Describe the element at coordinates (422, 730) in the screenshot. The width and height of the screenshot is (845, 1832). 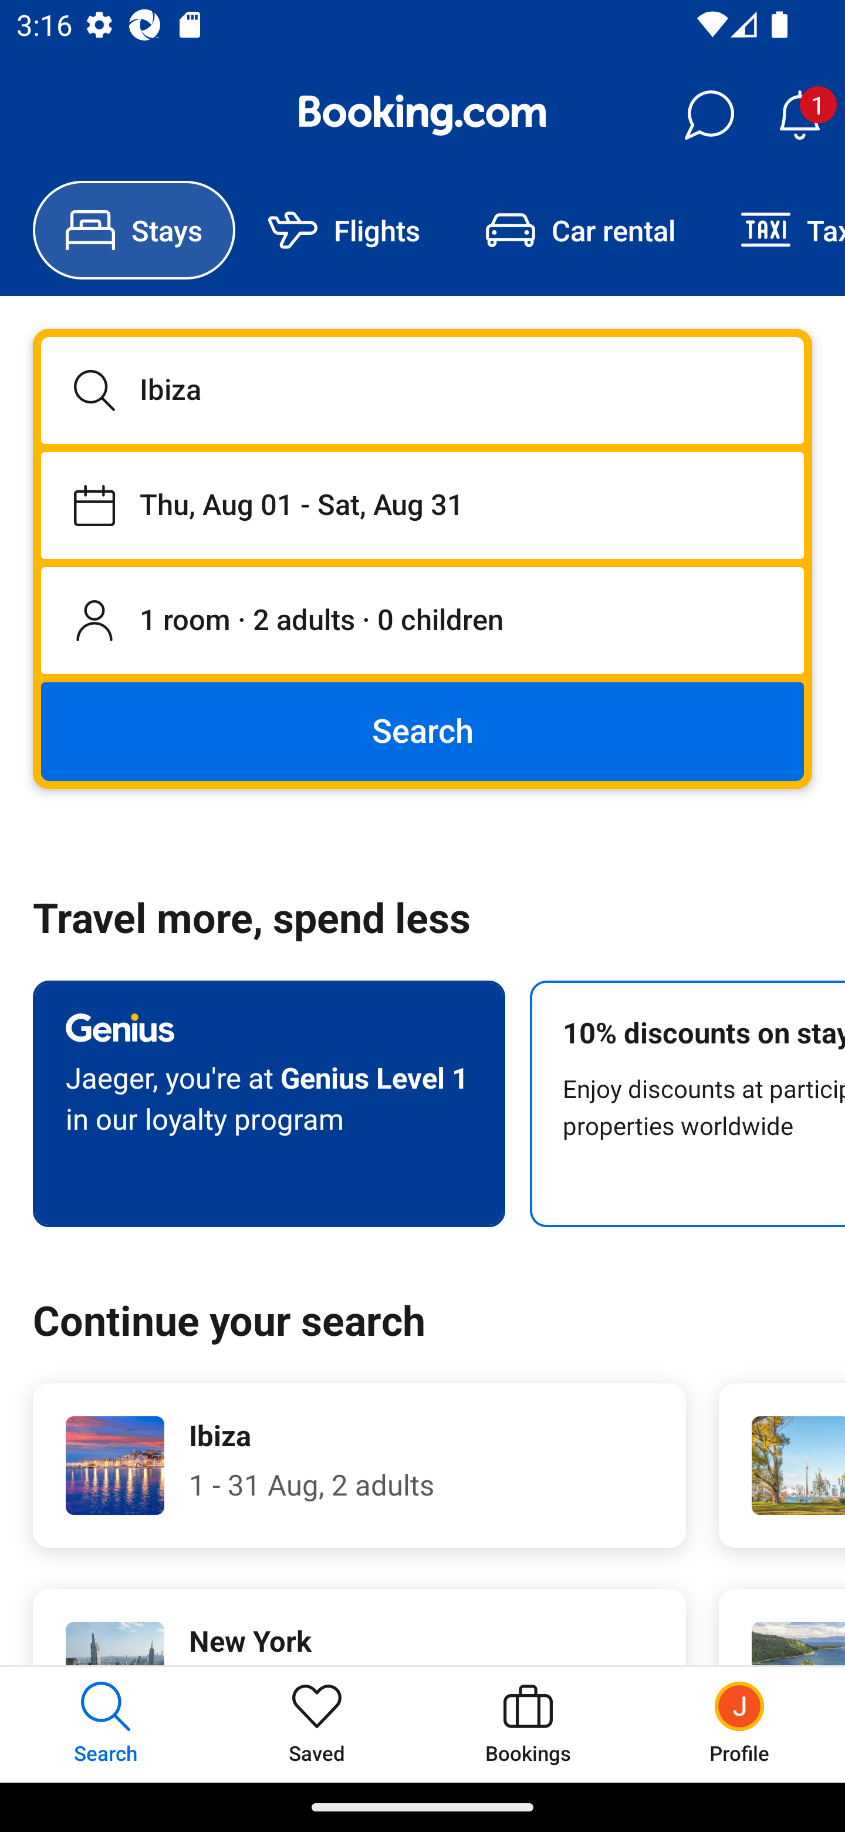
I see `Search` at that location.